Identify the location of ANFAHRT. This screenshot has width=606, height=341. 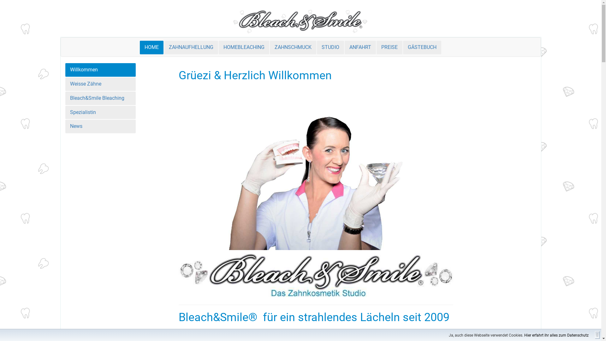
(360, 47).